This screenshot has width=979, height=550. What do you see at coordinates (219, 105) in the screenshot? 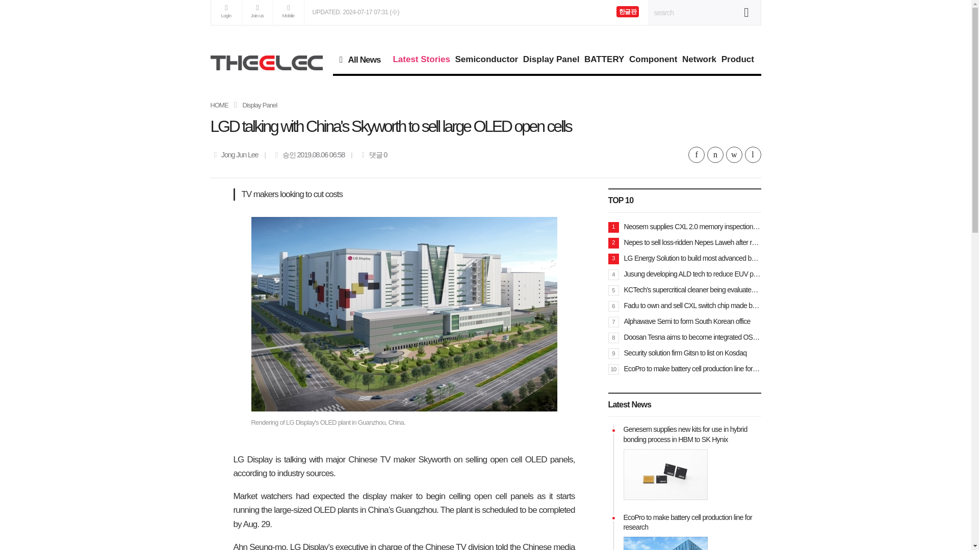
I see `HOME` at bounding box center [219, 105].